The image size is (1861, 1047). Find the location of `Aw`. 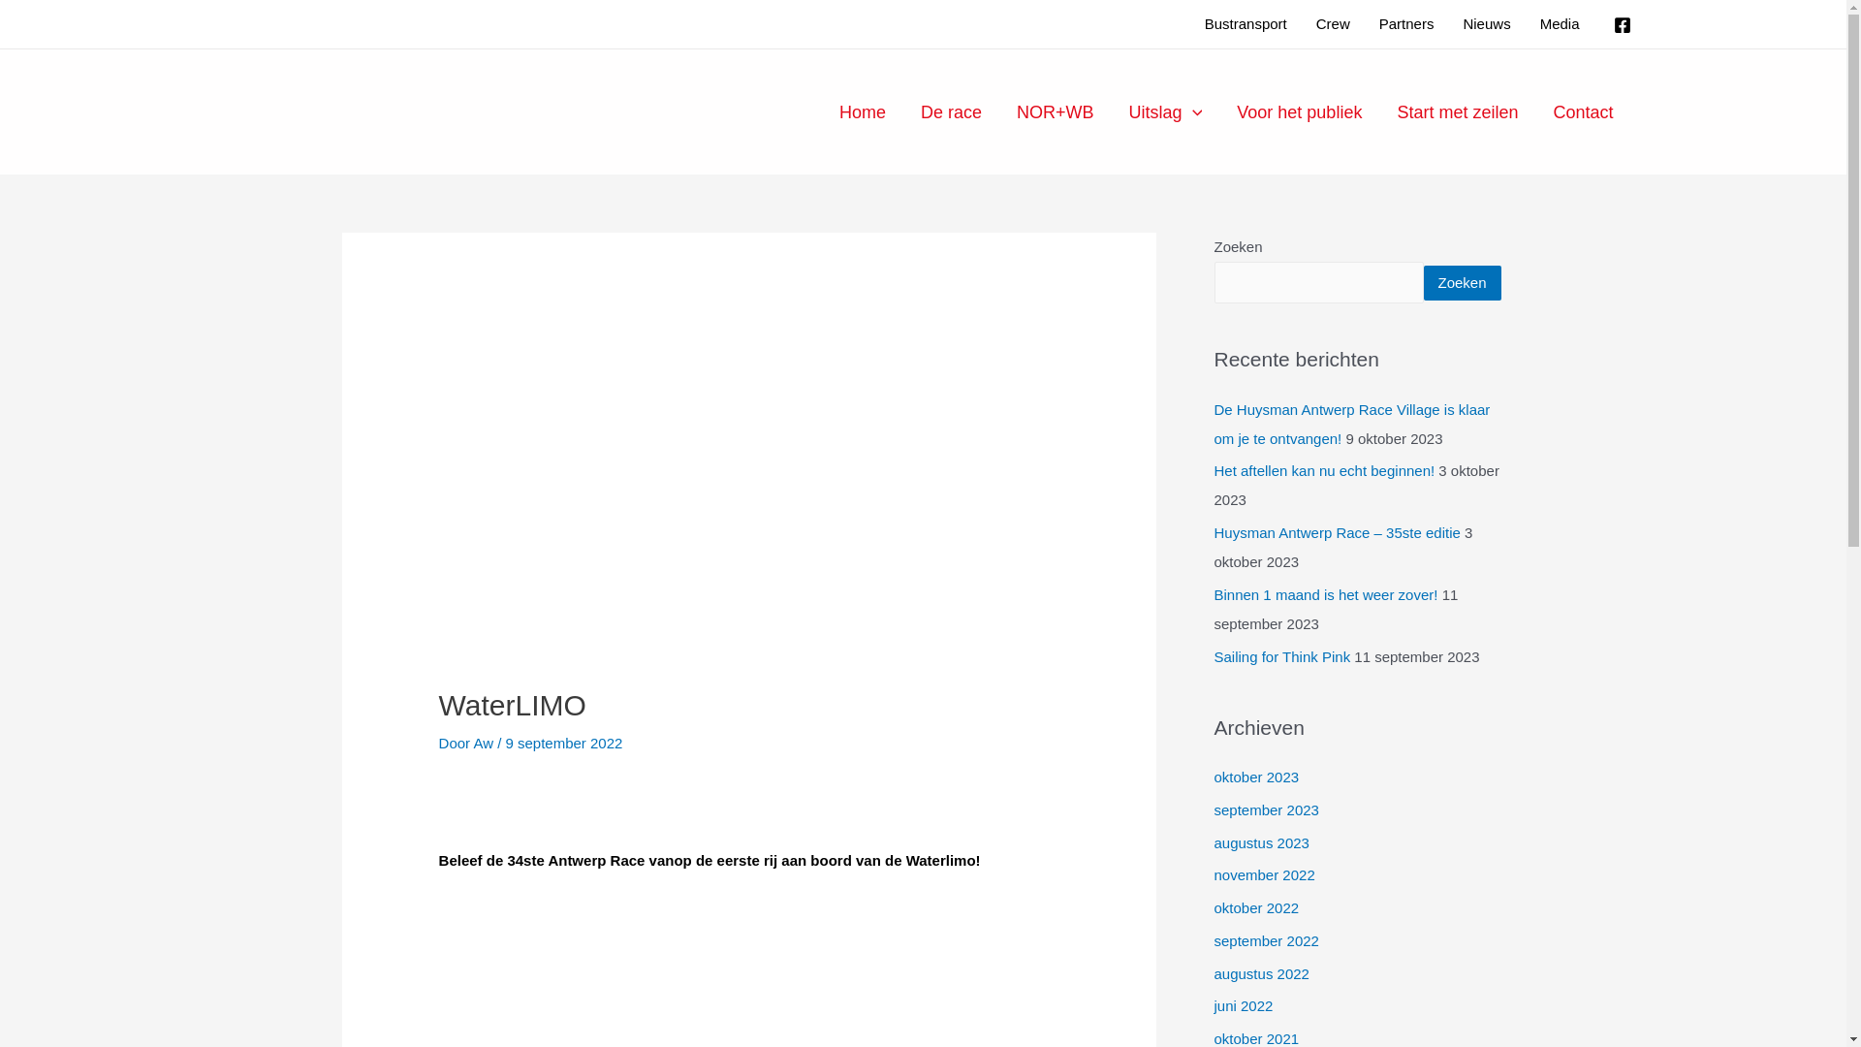

Aw is located at coordinates (485, 743).